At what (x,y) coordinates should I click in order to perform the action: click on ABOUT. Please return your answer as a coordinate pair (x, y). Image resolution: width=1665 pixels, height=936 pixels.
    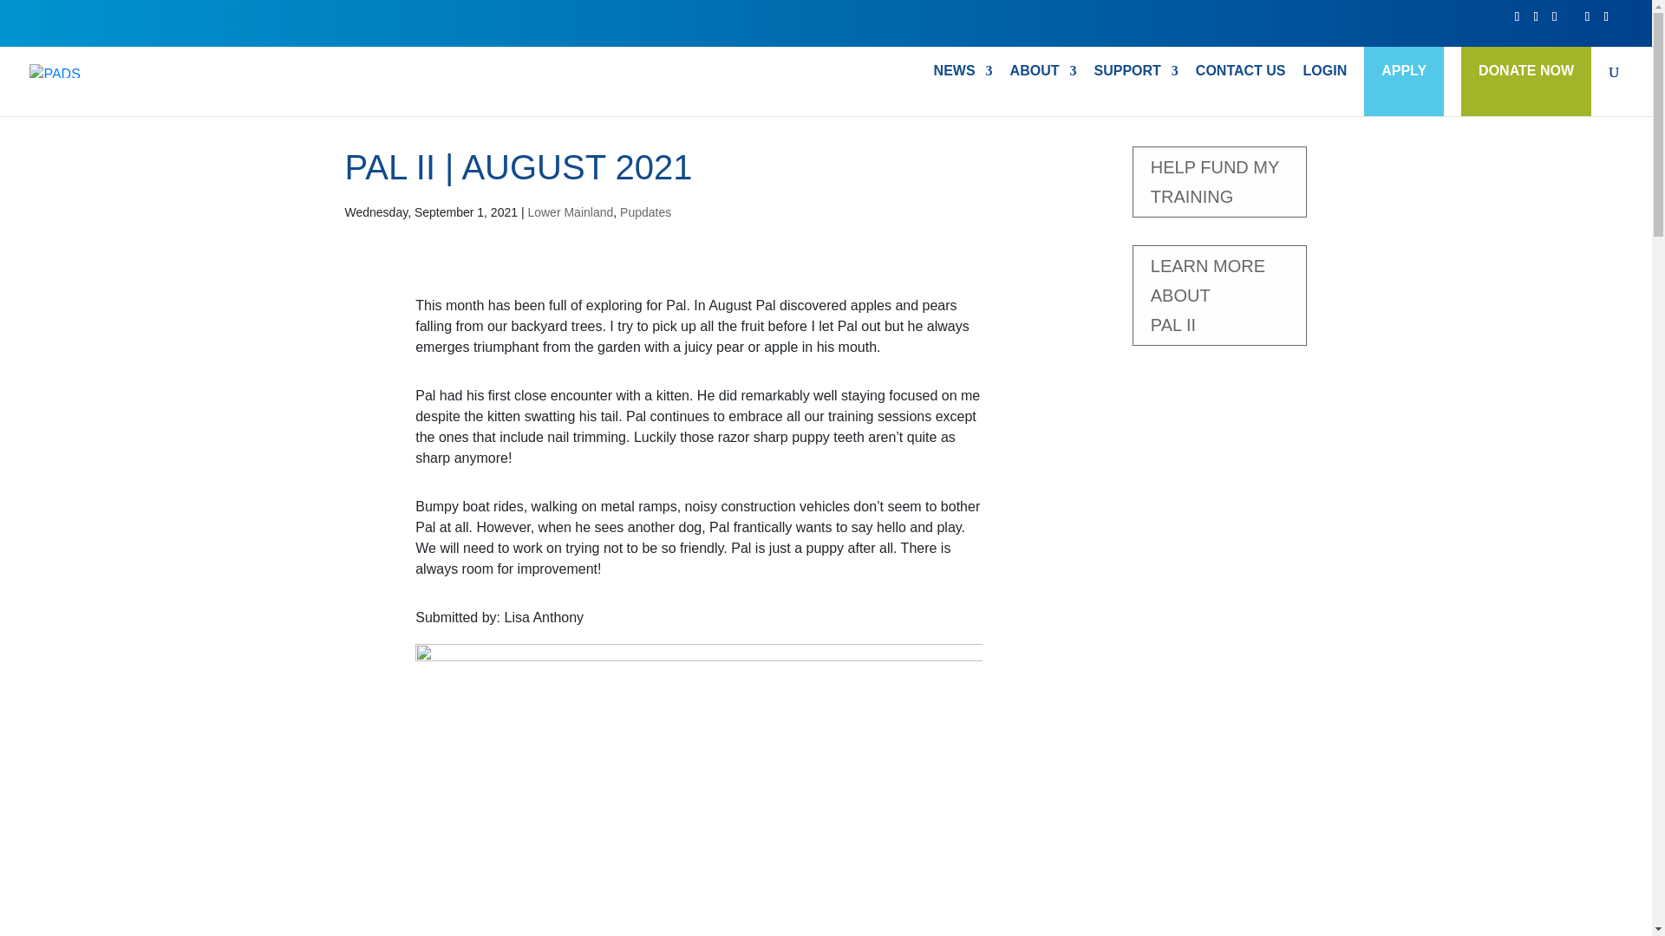
    Looking at the image, I should click on (570, 211).